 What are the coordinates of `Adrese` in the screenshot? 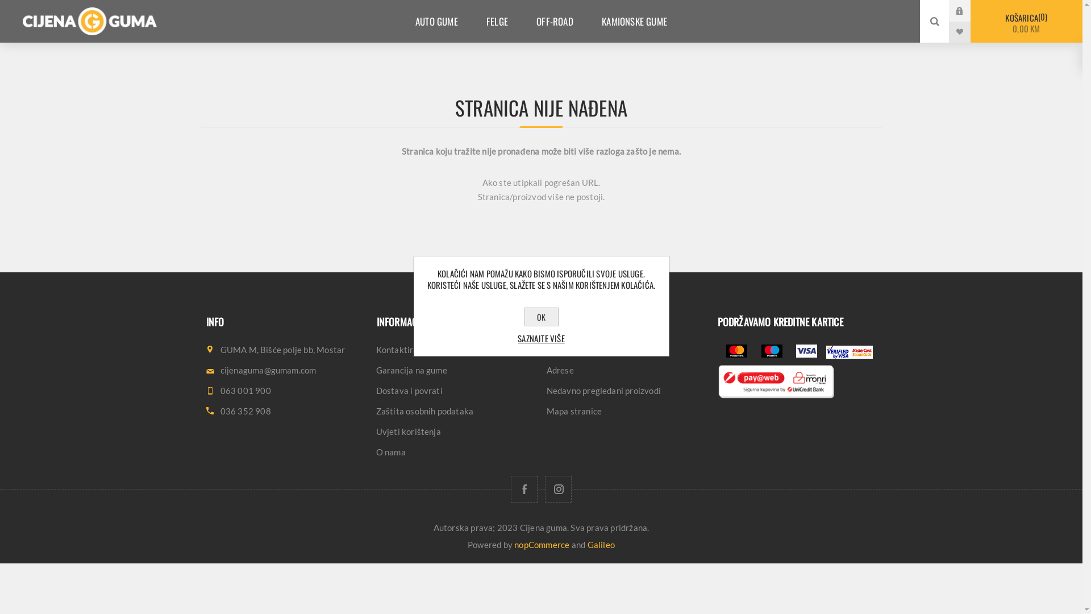 It's located at (626, 370).